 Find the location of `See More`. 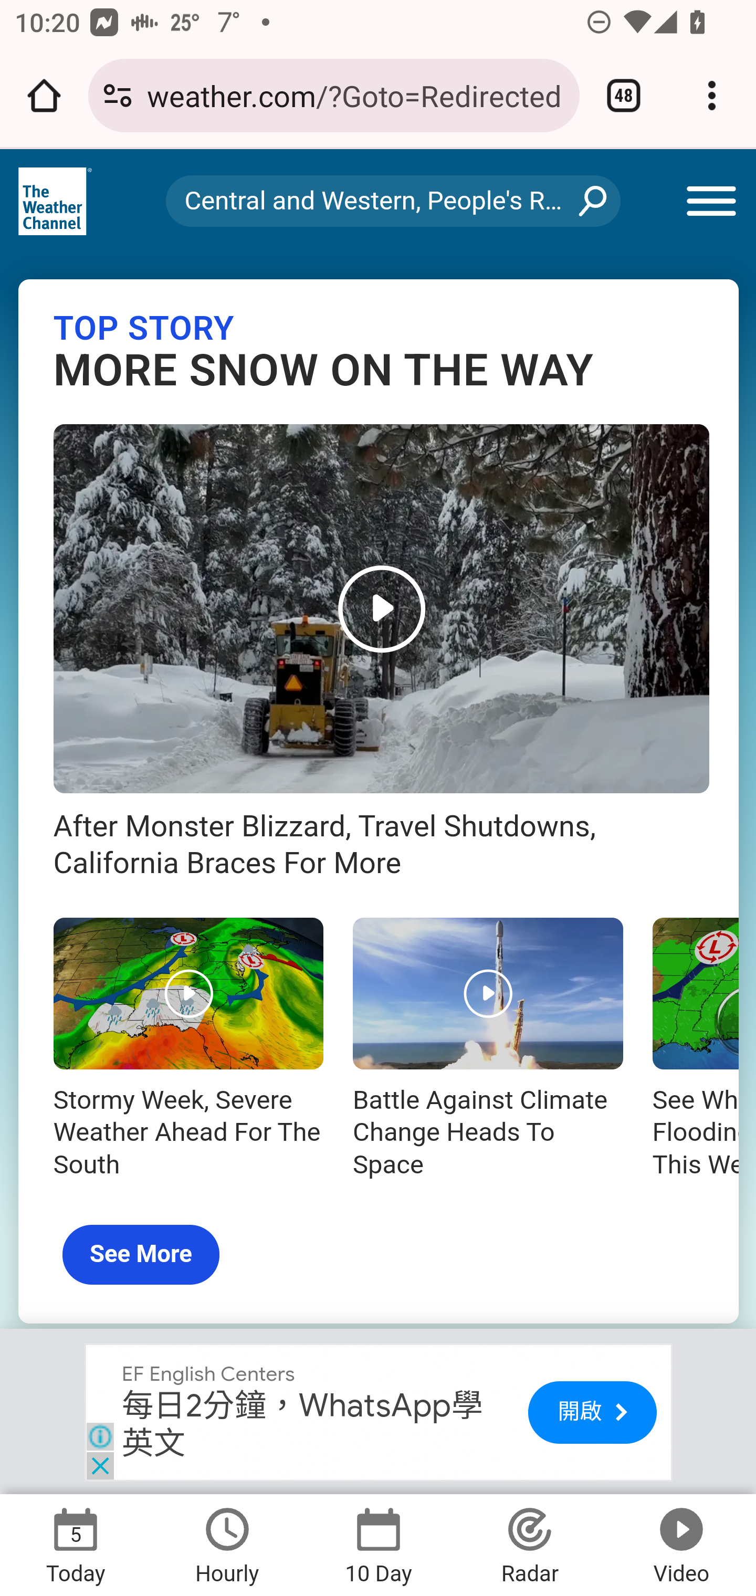

See More is located at coordinates (142, 1255).